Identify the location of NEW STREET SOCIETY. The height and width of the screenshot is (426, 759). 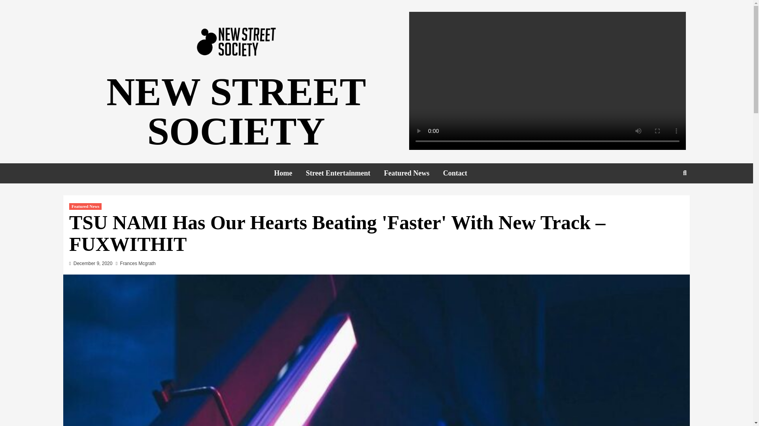
(236, 111).